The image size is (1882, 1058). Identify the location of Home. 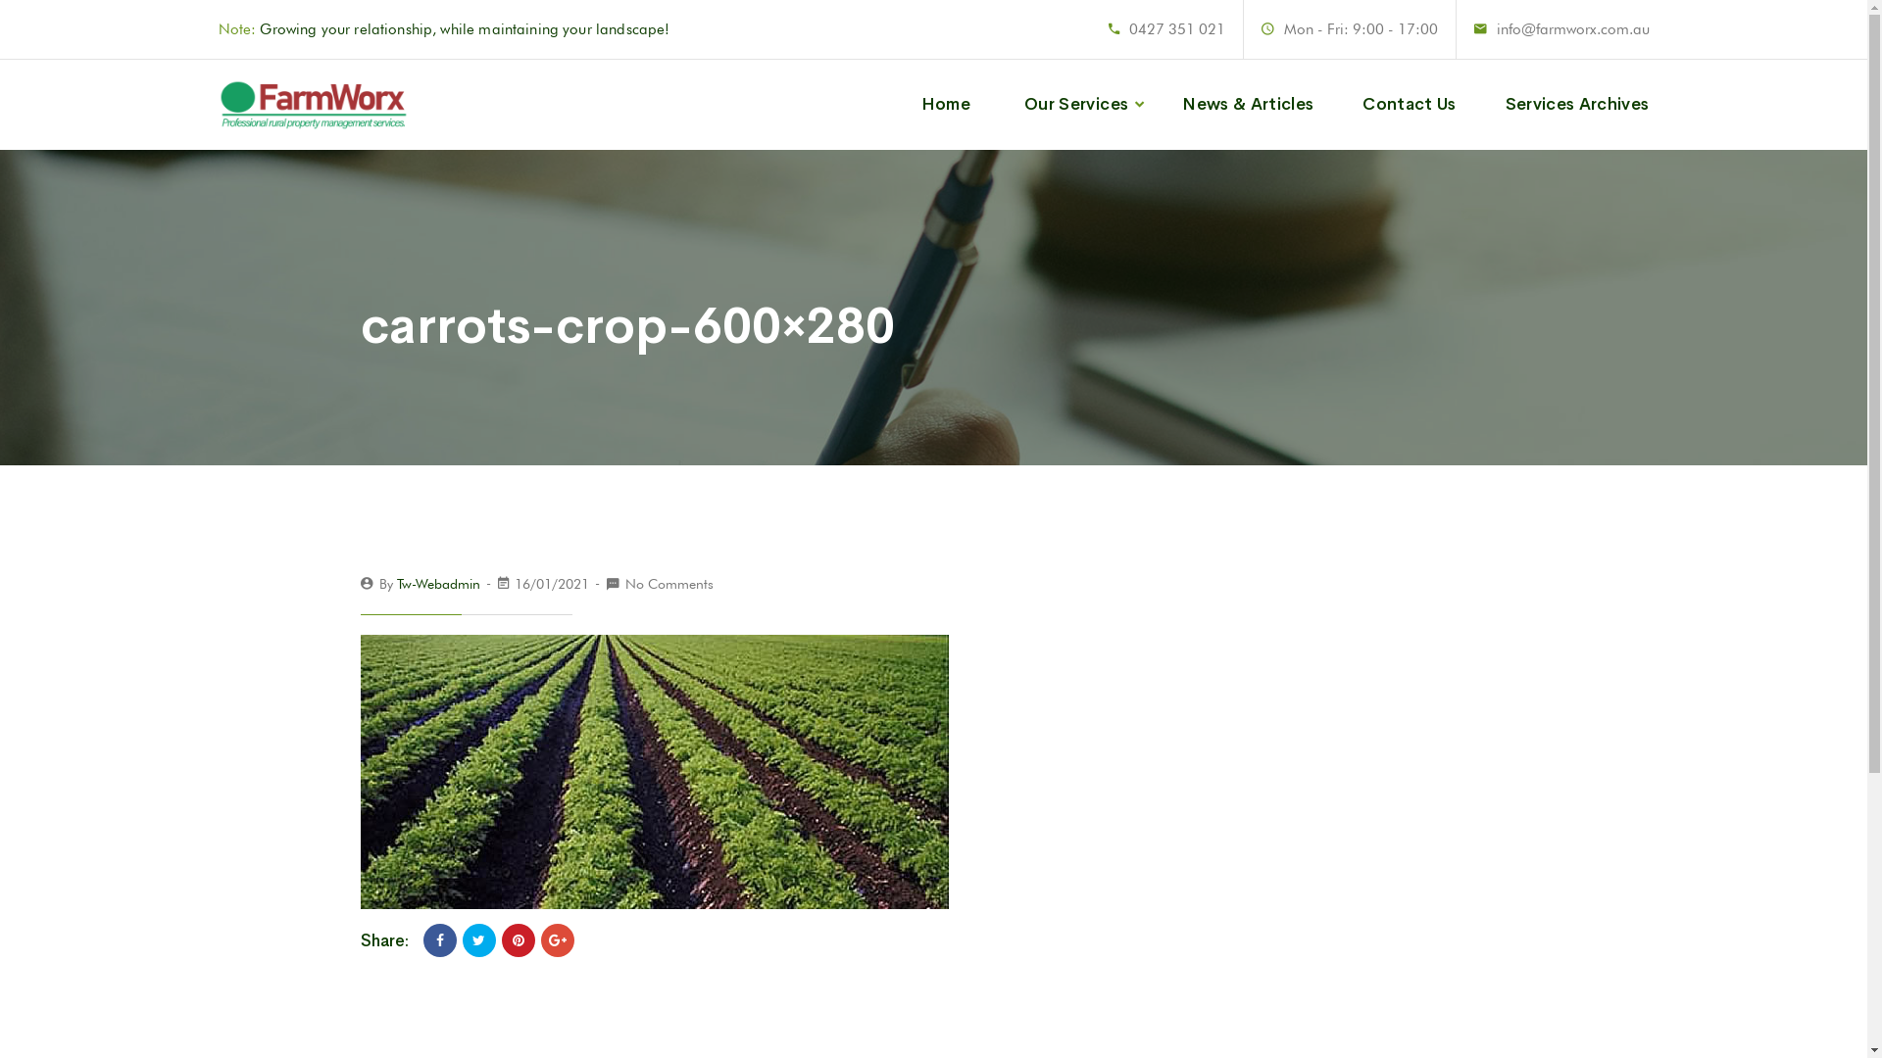
(946, 105).